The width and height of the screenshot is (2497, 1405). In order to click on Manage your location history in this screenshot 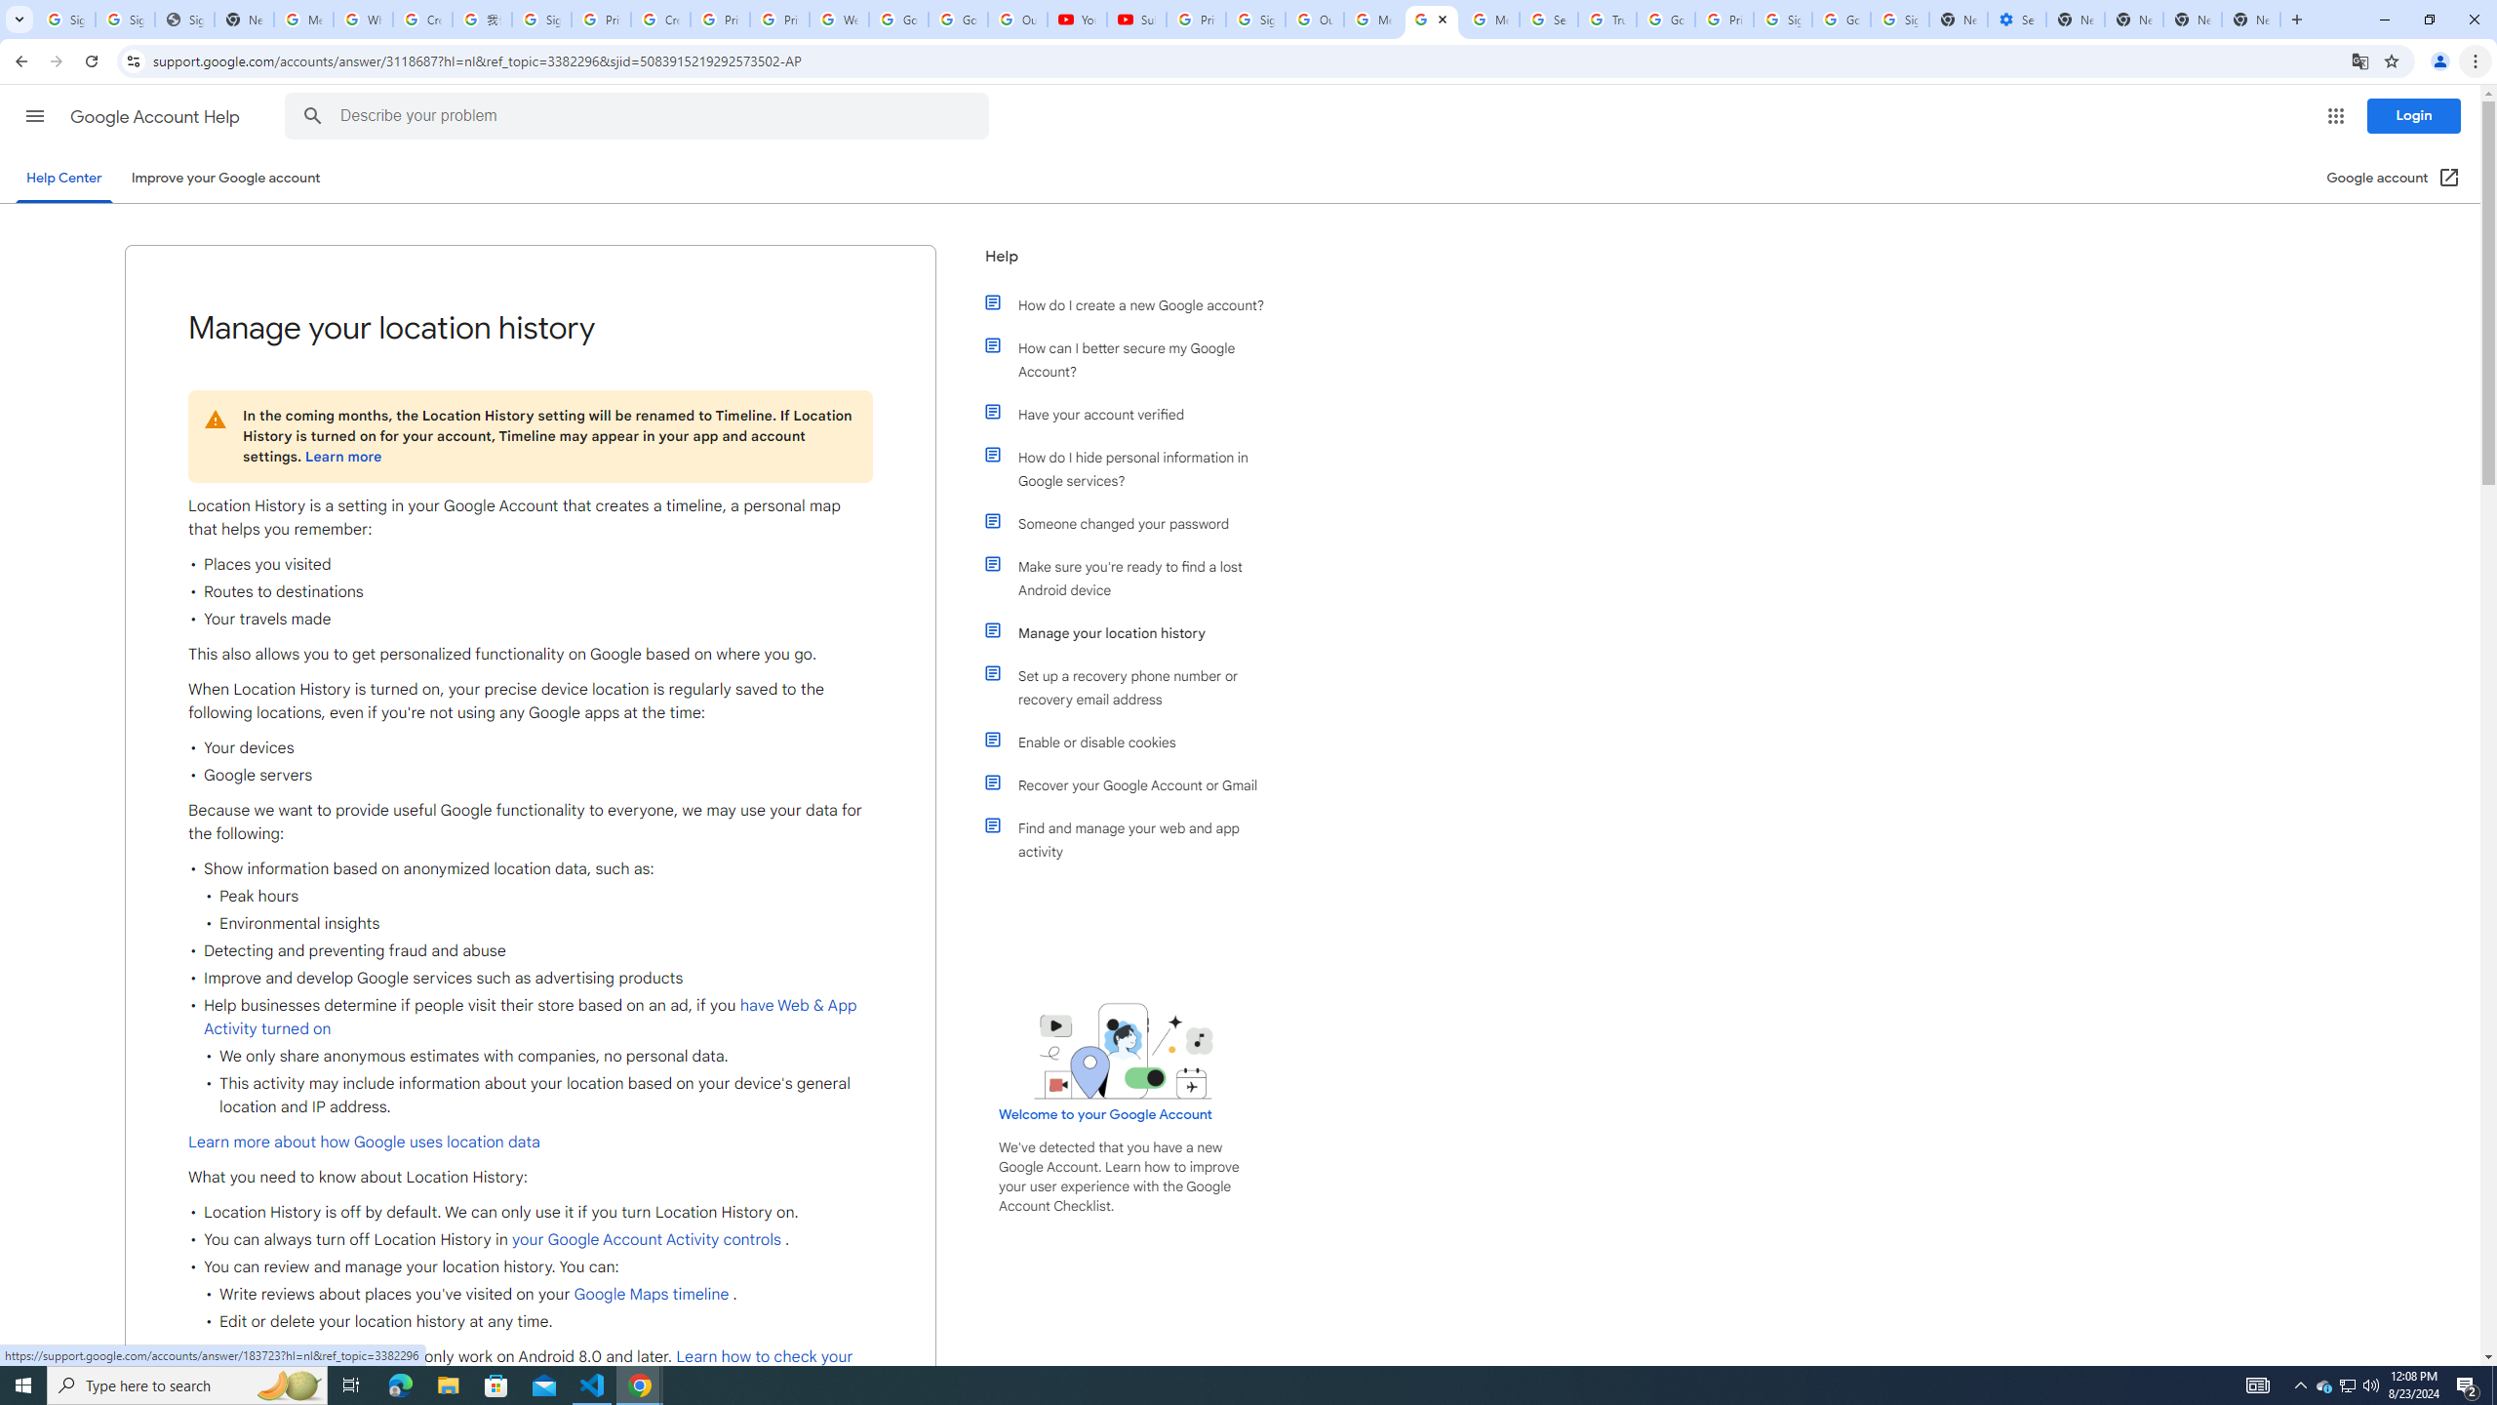, I will do `click(1134, 632)`.